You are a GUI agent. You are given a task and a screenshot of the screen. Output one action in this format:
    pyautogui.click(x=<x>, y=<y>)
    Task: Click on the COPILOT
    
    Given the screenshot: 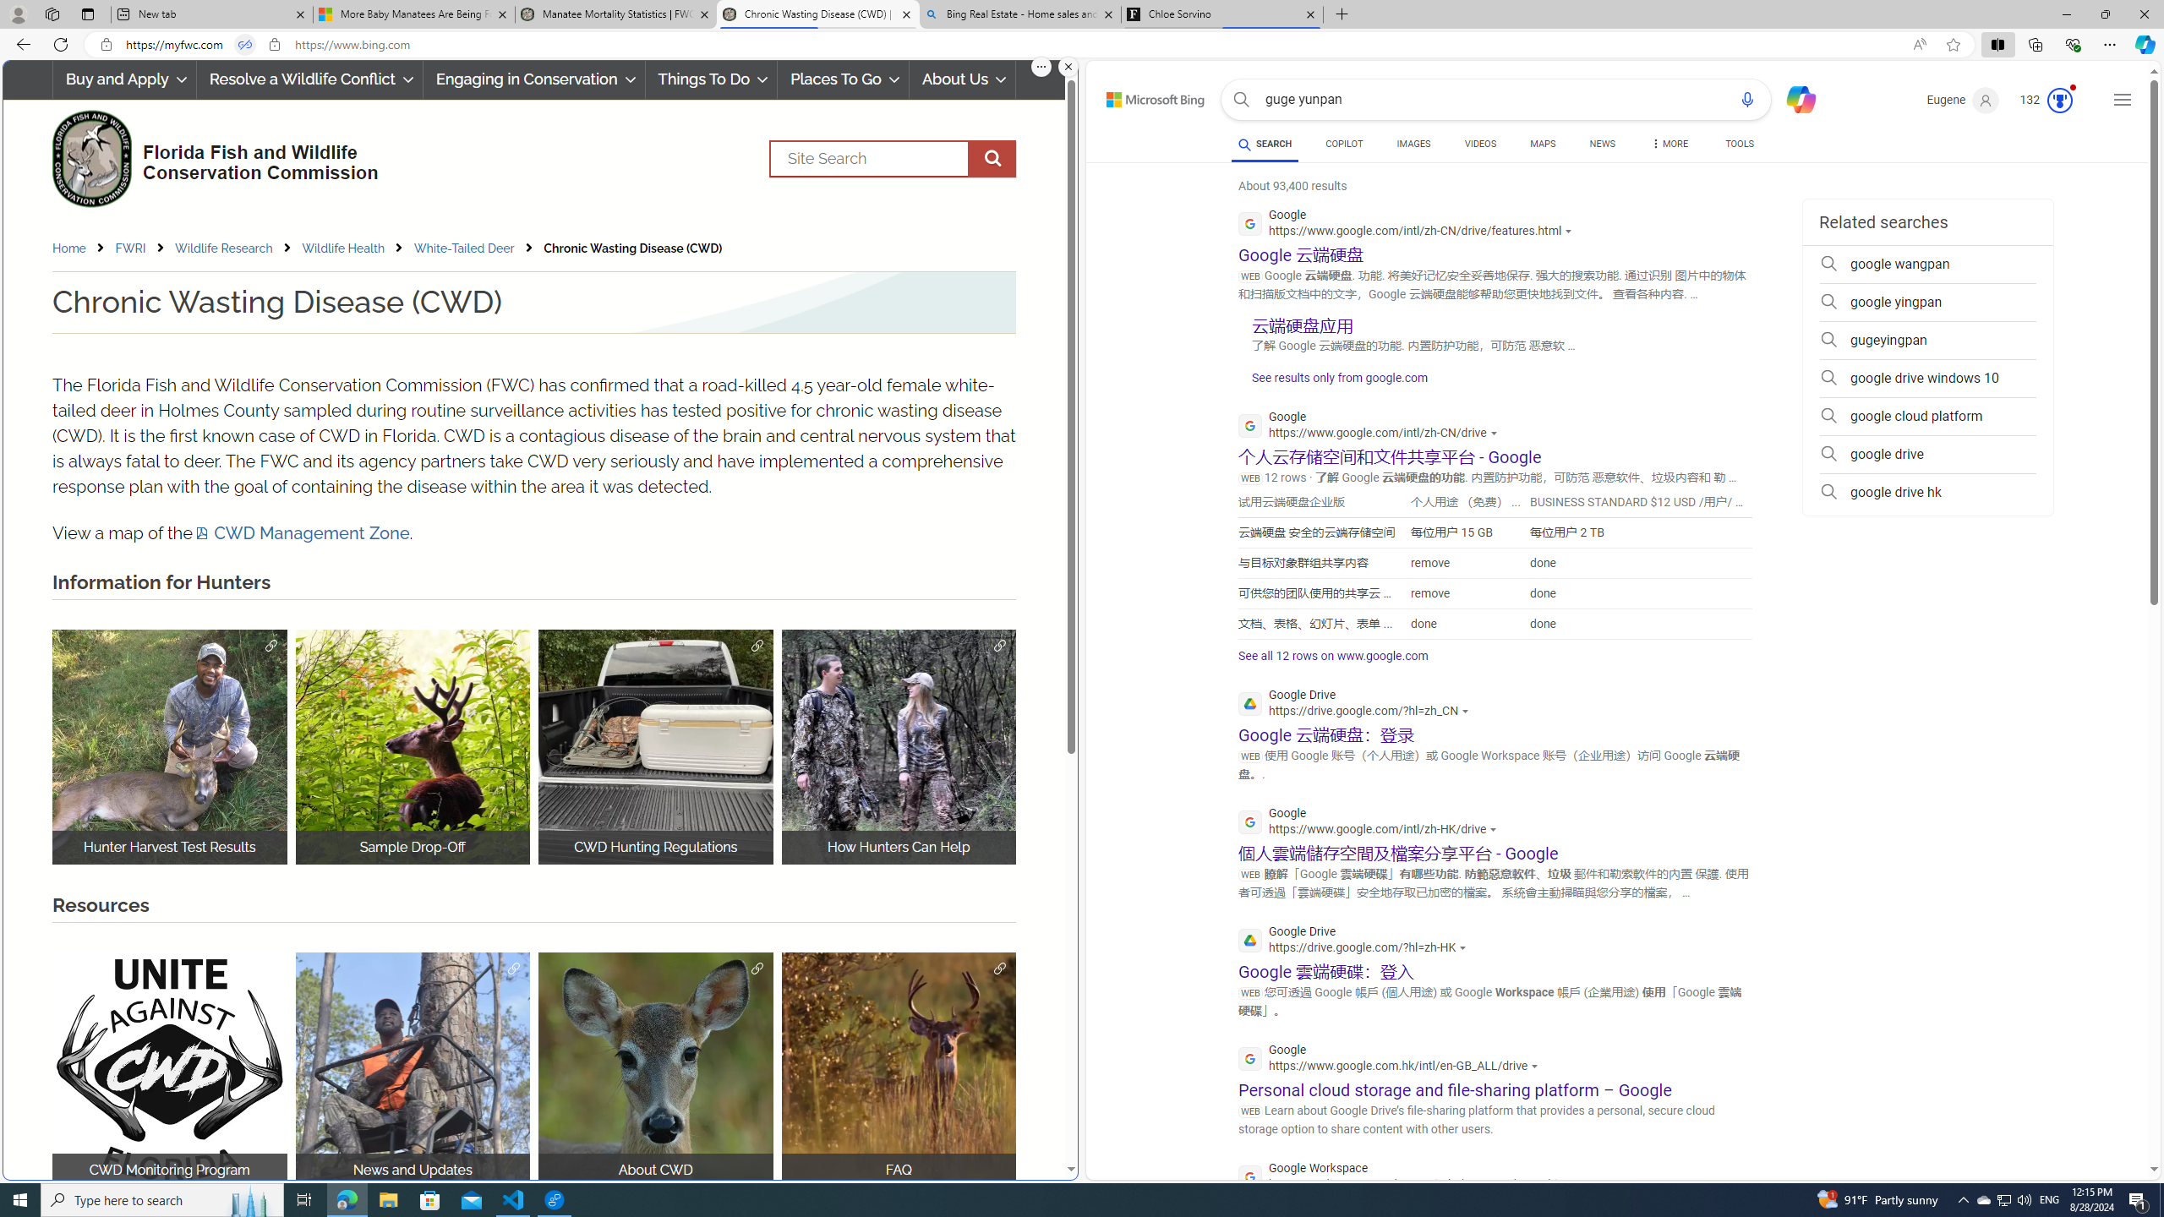 What is the action you would take?
    pyautogui.click(x=1344, y=146)
    